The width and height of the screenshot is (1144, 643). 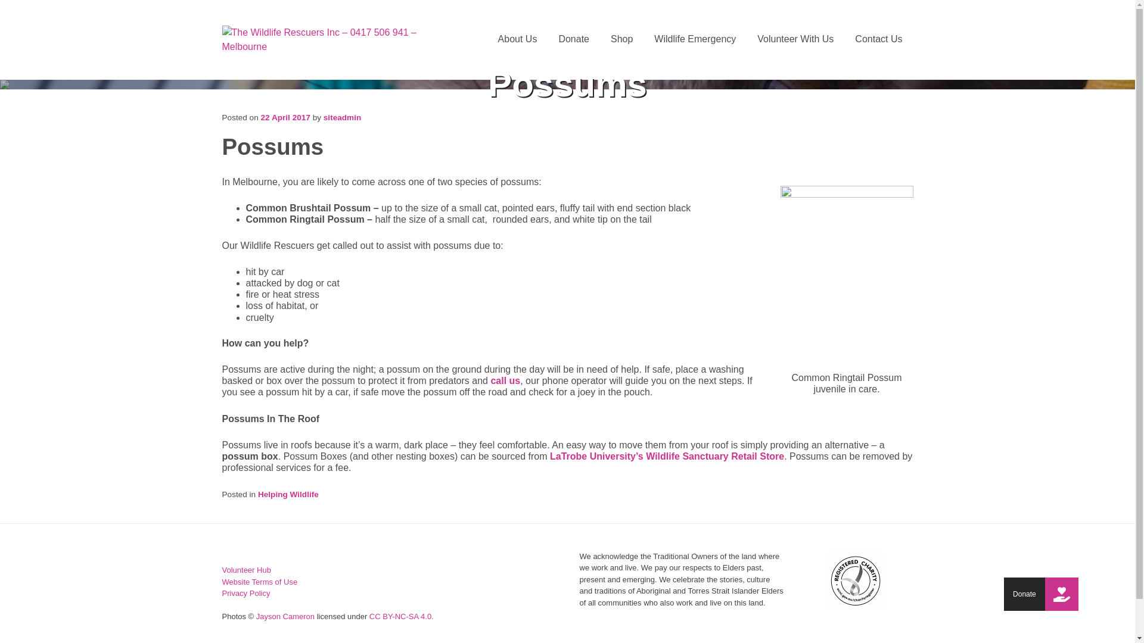 What do you see at coordinates (505, 381) in the screenshot?
I see `call us` at bounding box center [505, 381].